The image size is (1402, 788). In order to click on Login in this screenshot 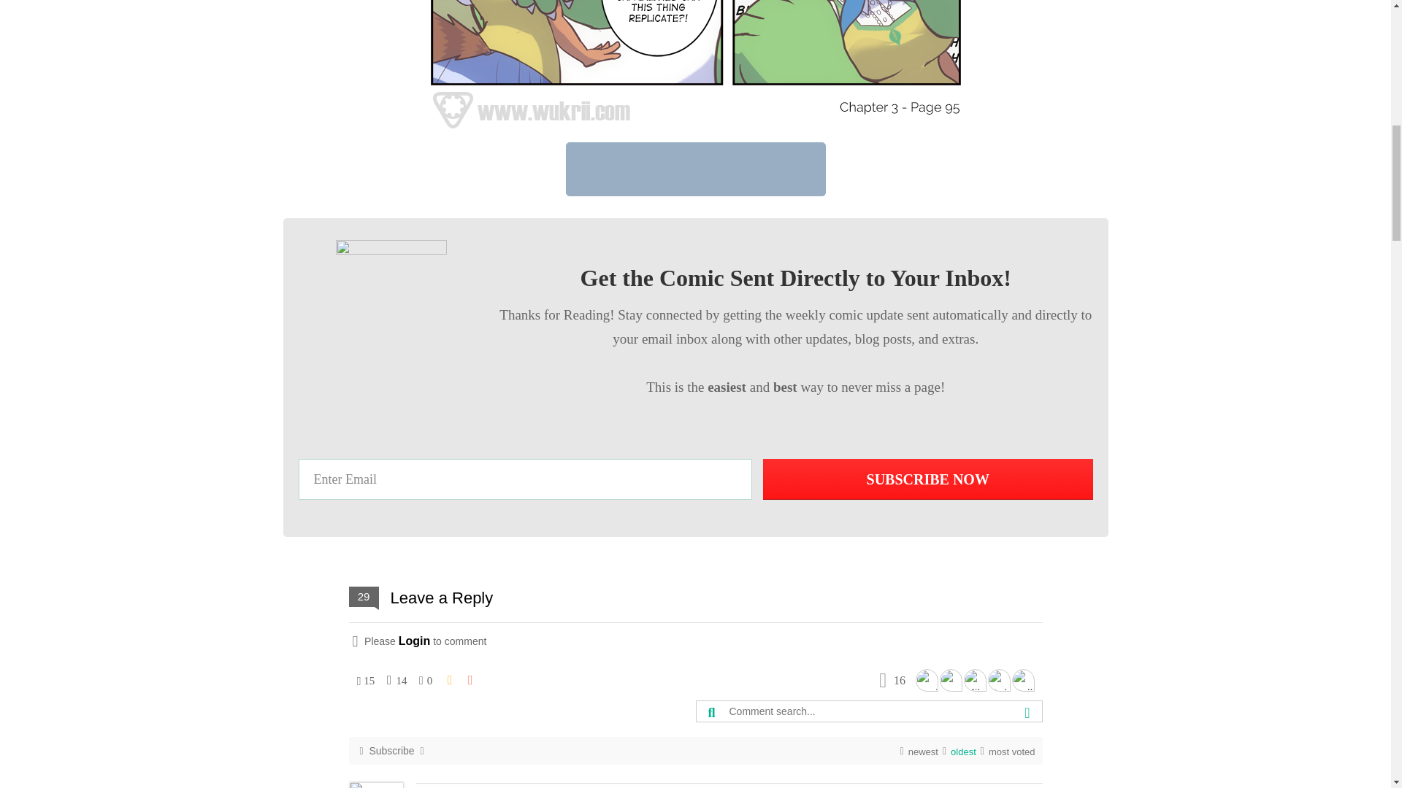, I will do `click(414, 641)`.